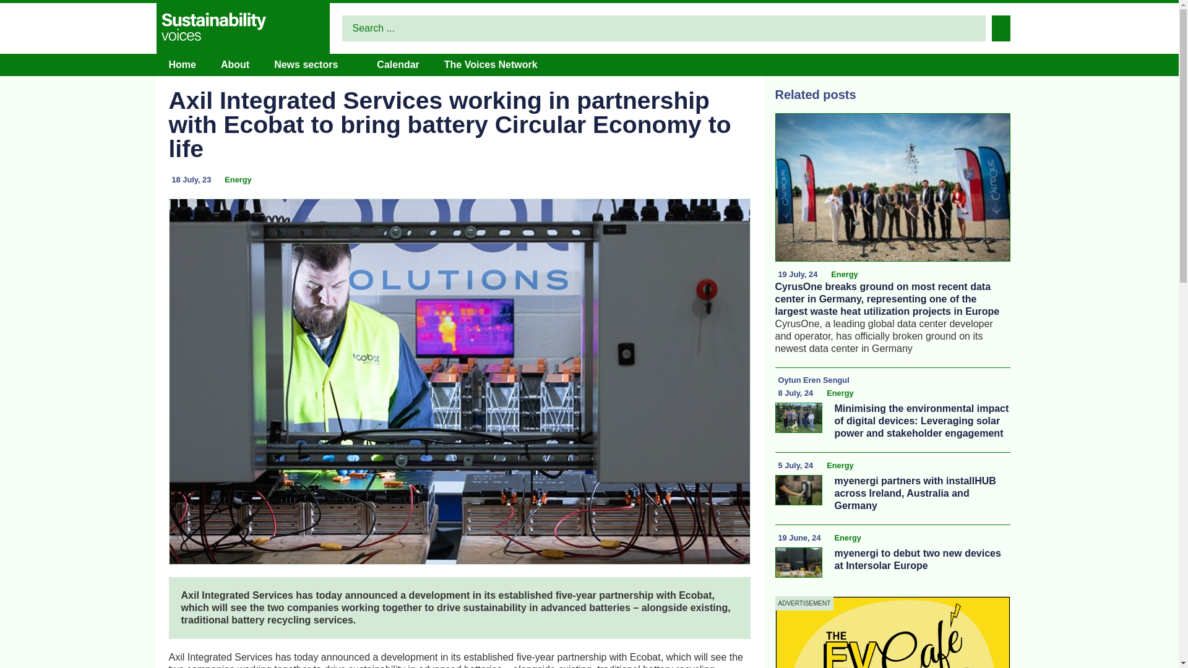  Describe the element at coordinates (491, 64) in the screenshot. I see `The Voices Network` at that location.